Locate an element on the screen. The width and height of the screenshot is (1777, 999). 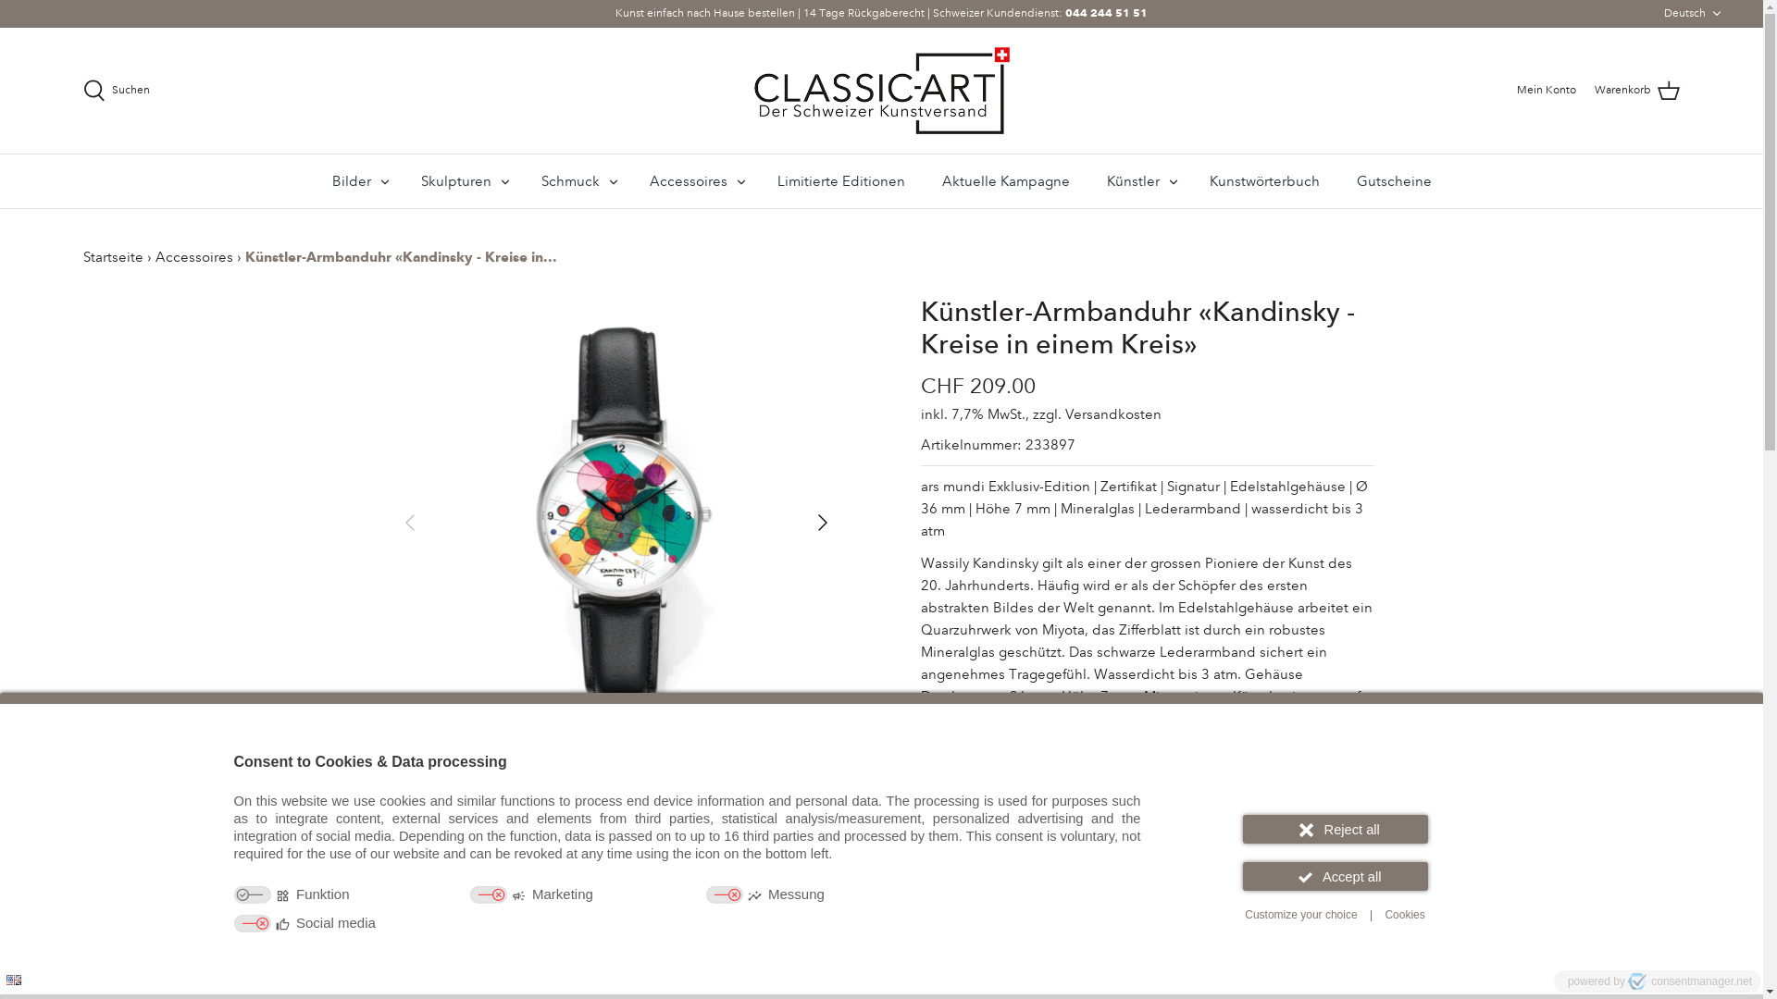
Deutsch
Runter is located at coordinates (1696, 13).